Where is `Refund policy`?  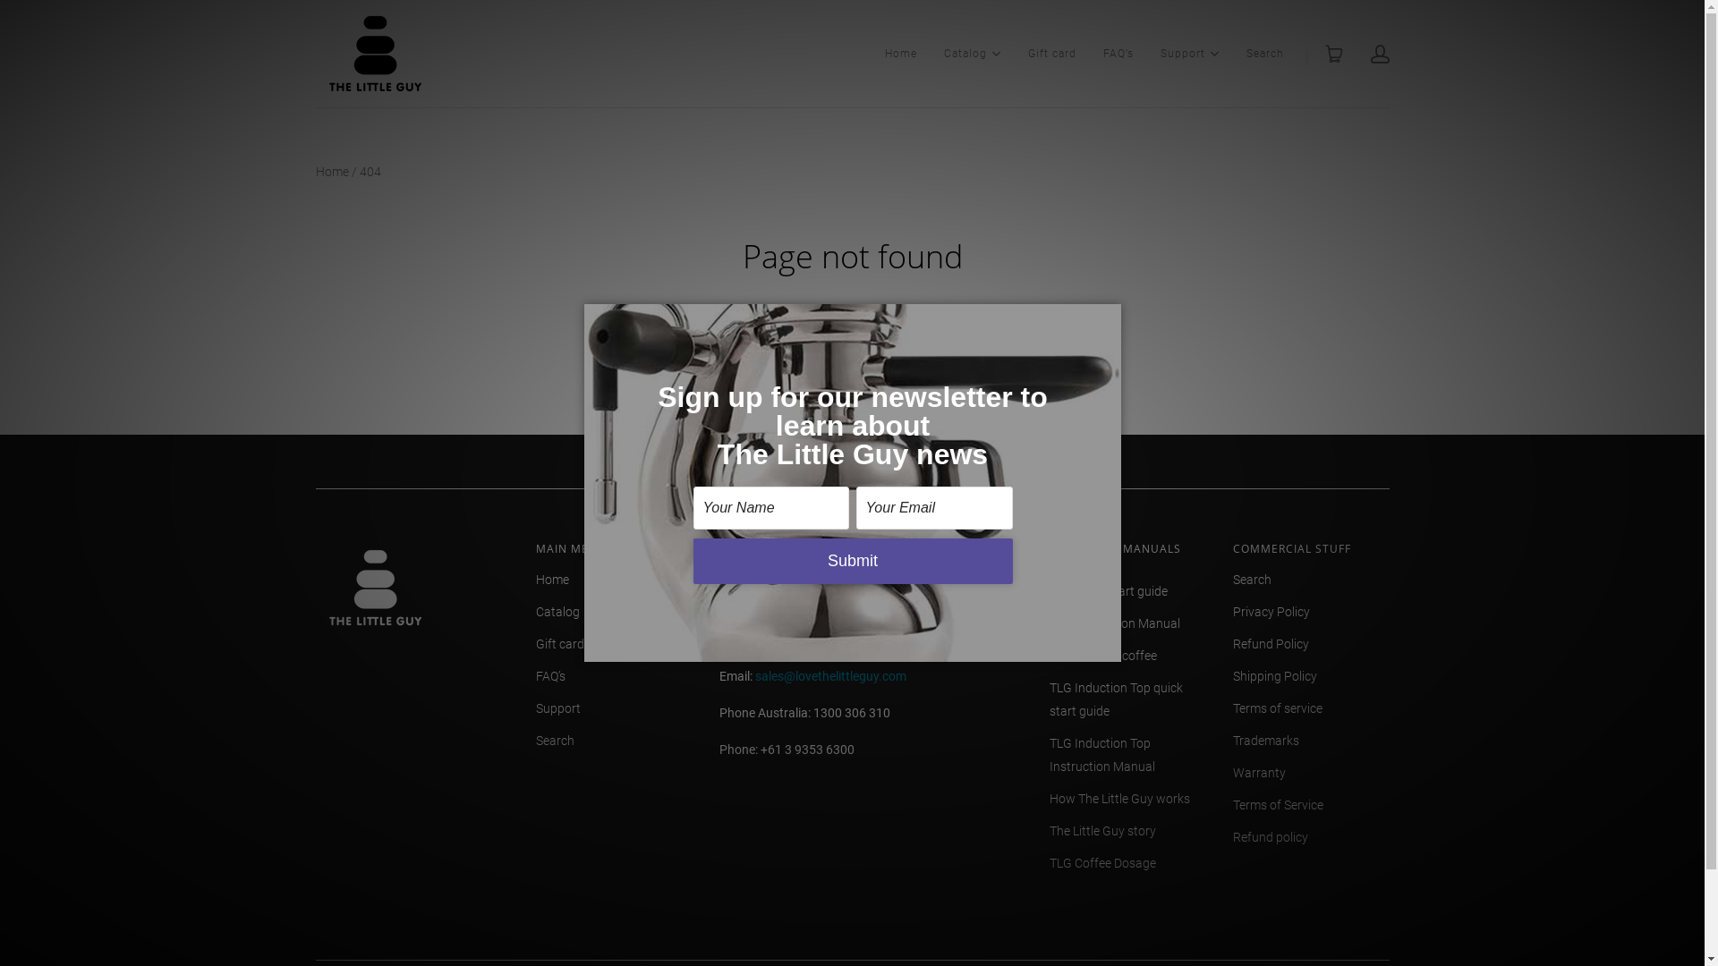 Refund policy is located at coordinates (1271, 837).